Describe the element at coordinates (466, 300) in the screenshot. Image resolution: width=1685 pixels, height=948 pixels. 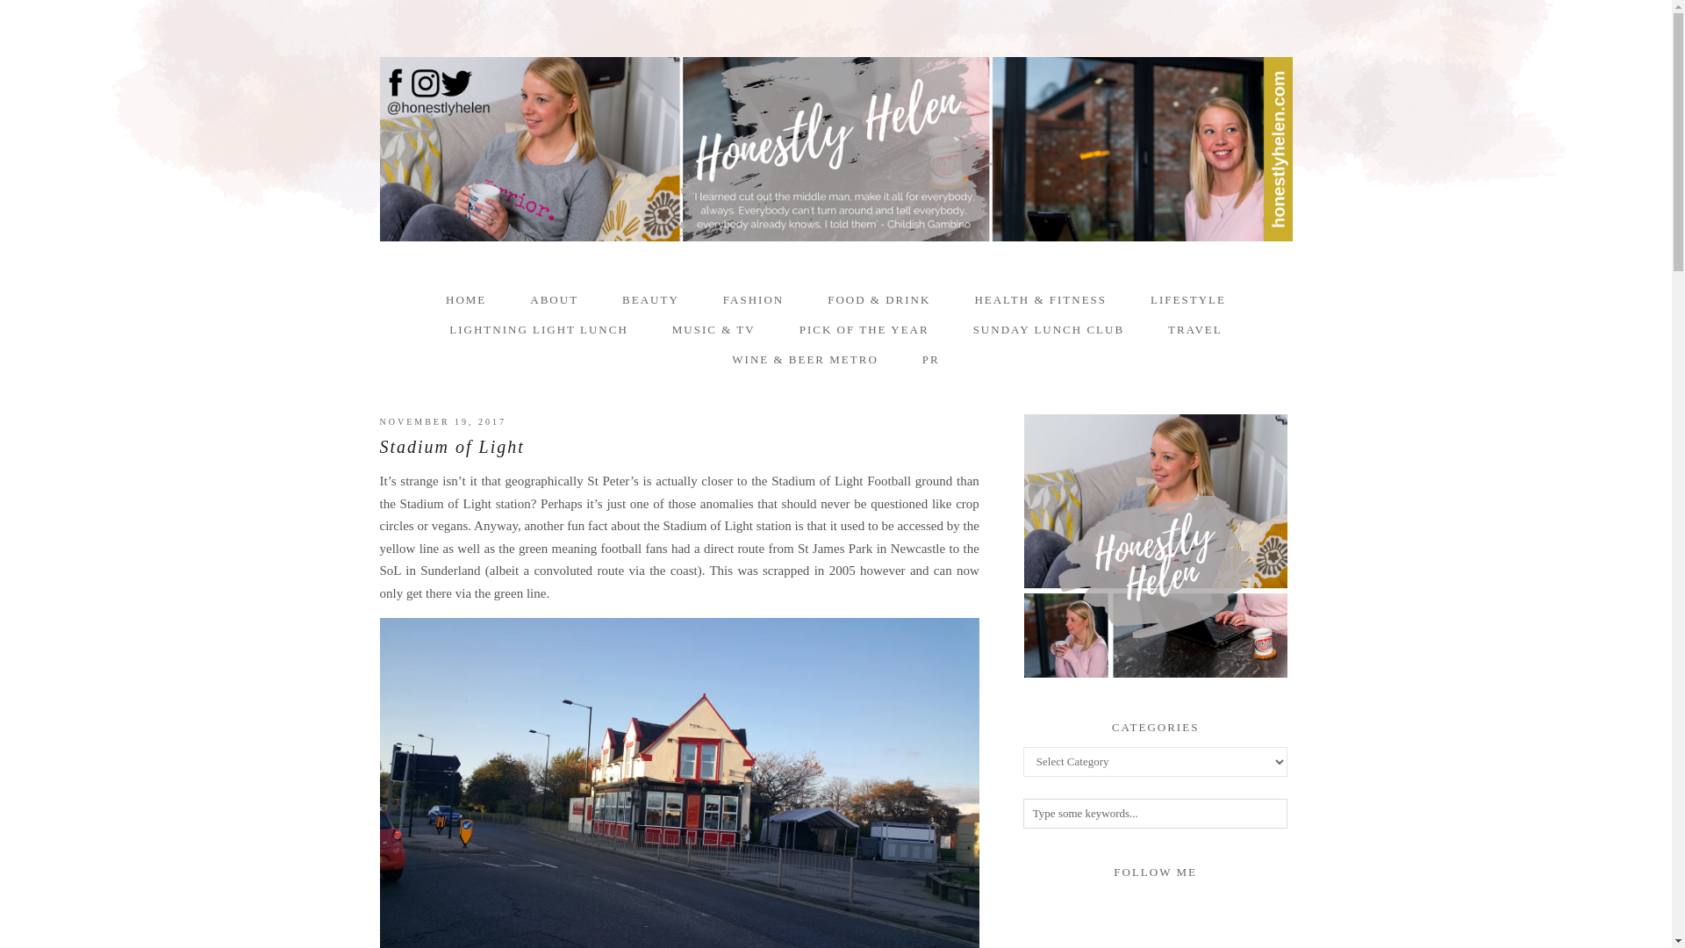
I see `HOME` at that location.